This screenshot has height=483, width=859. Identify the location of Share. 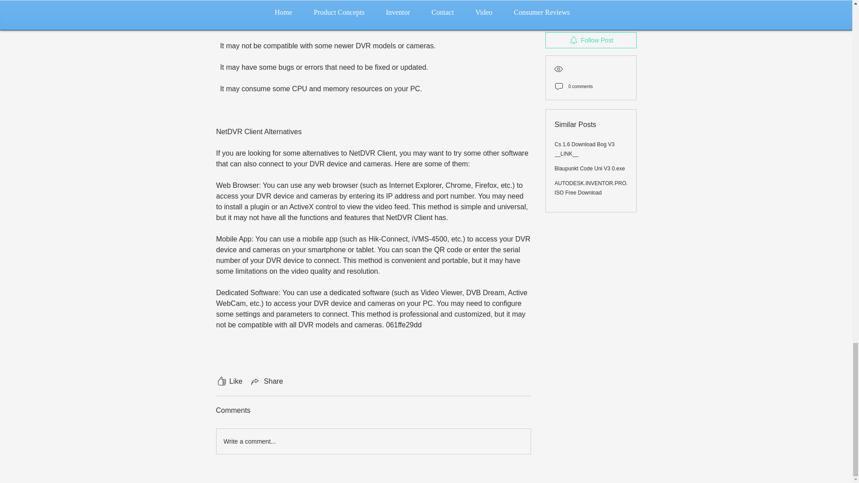
(267, 381).